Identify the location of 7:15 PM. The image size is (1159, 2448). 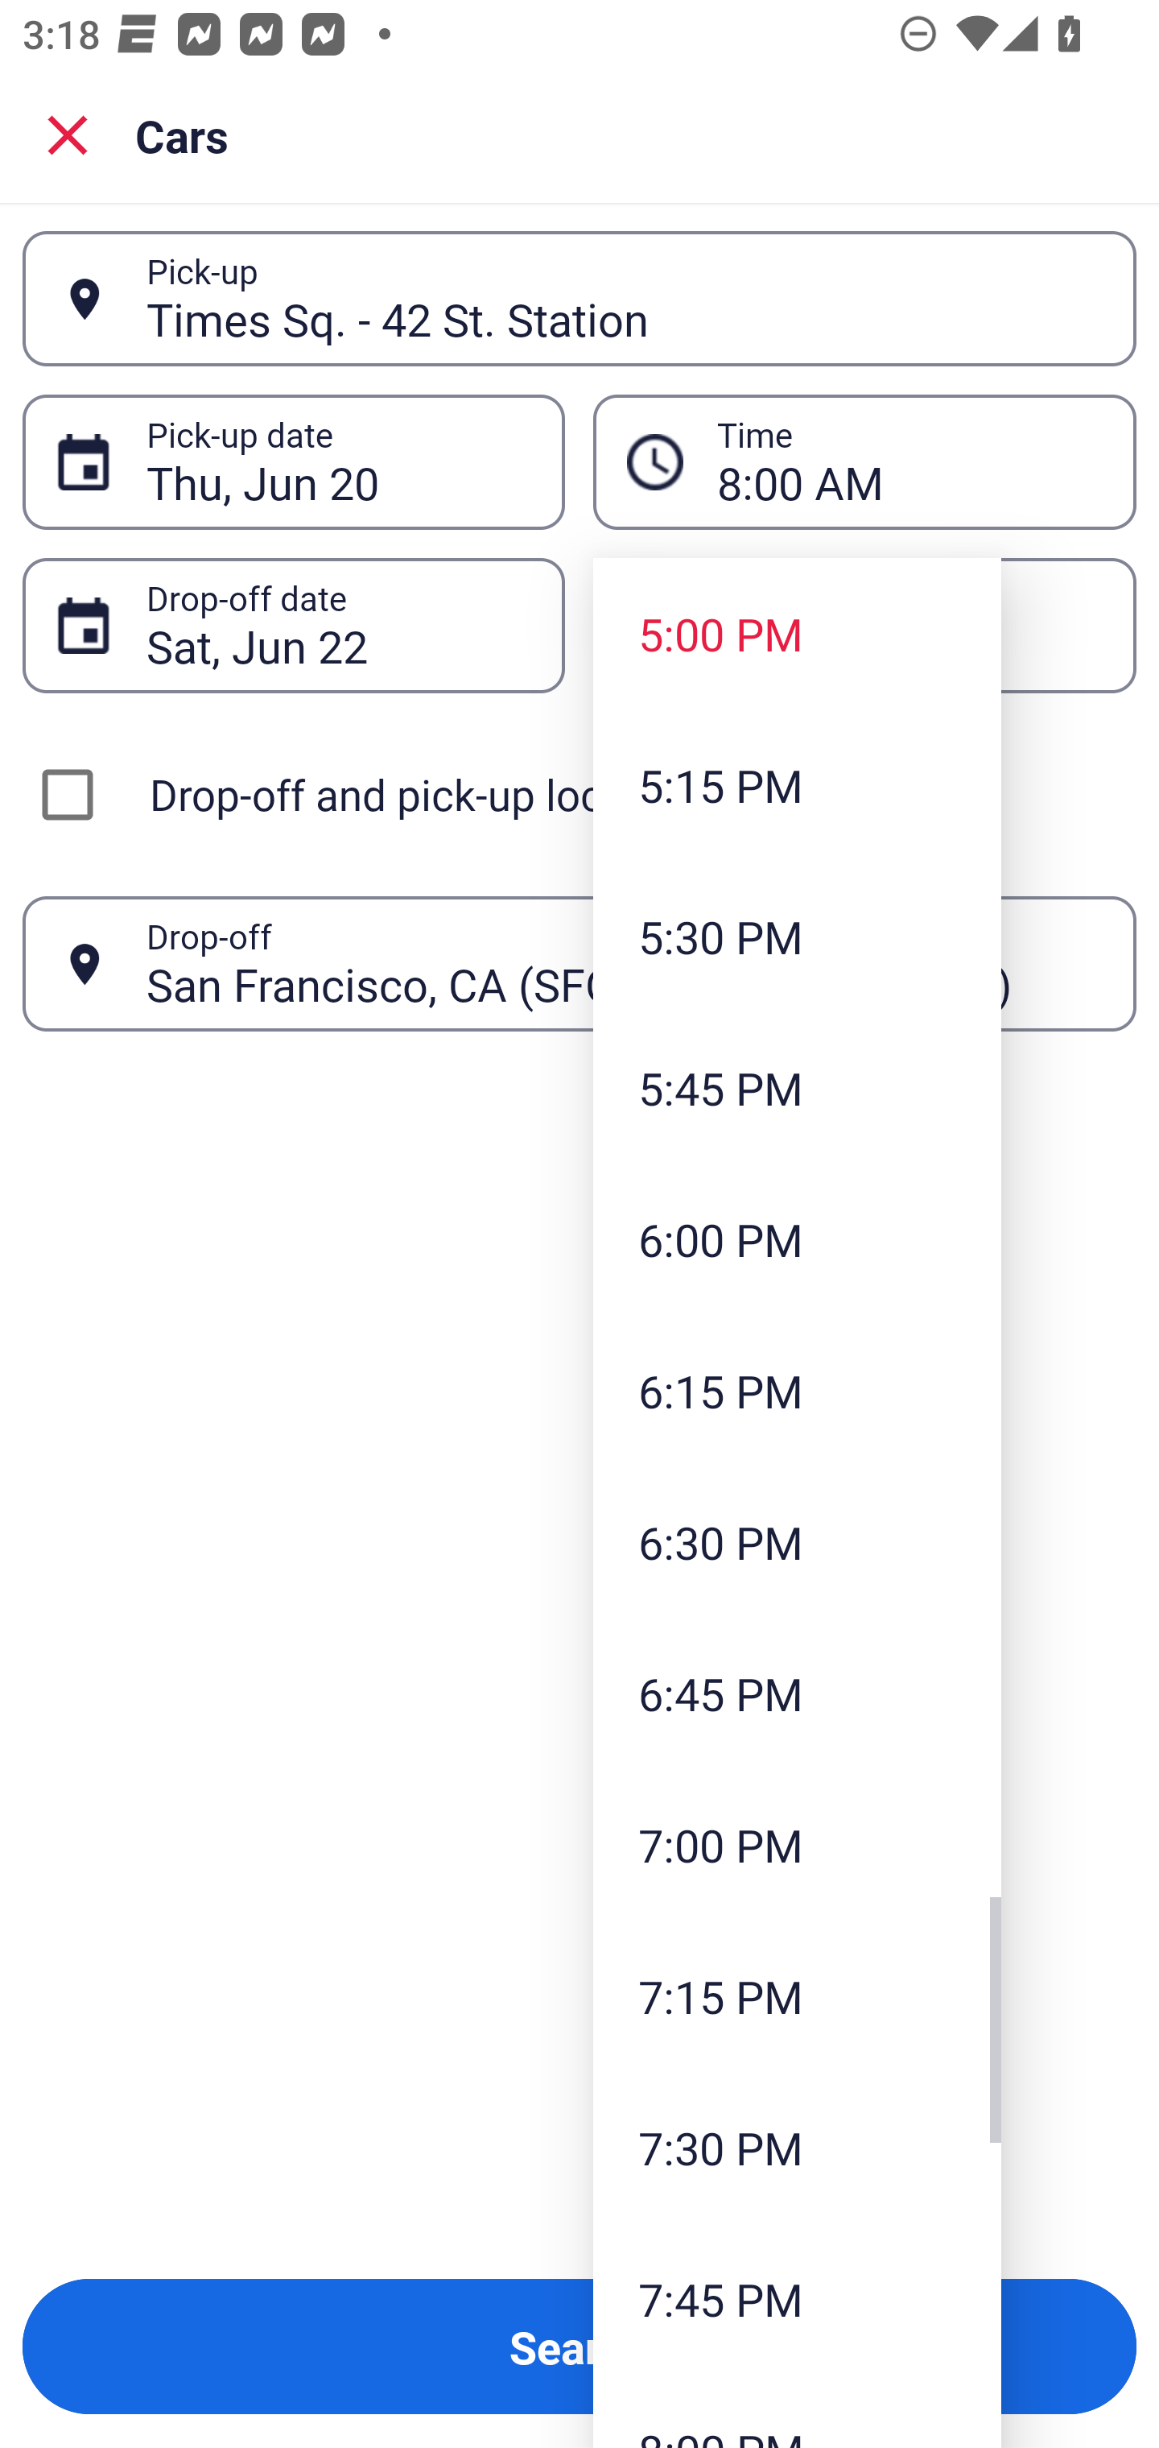
(797, 1995).